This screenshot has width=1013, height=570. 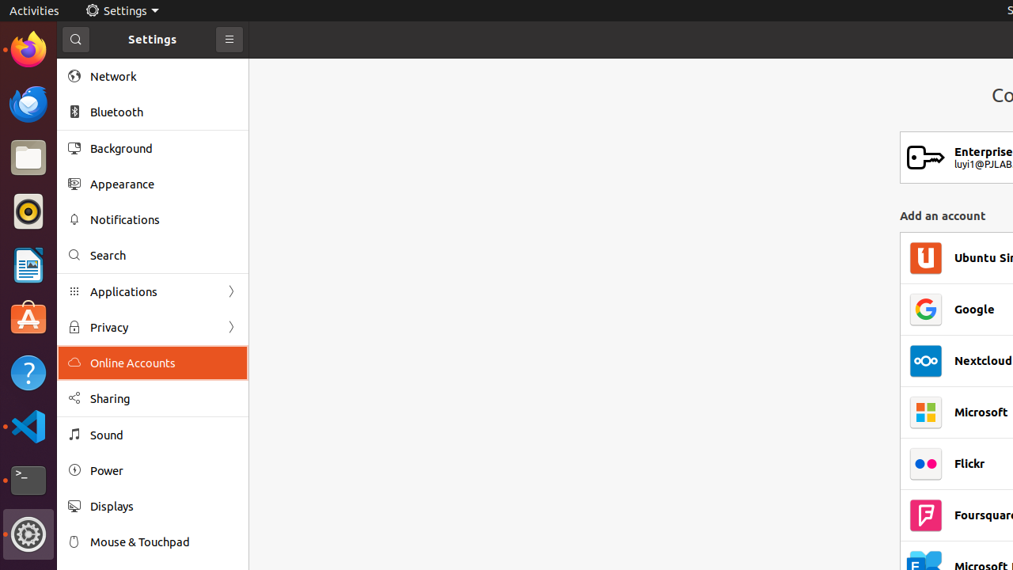 What do you see at coordinates (106, 151) in the screenshot?
I see `Trash` at bounding box center [106, 151].